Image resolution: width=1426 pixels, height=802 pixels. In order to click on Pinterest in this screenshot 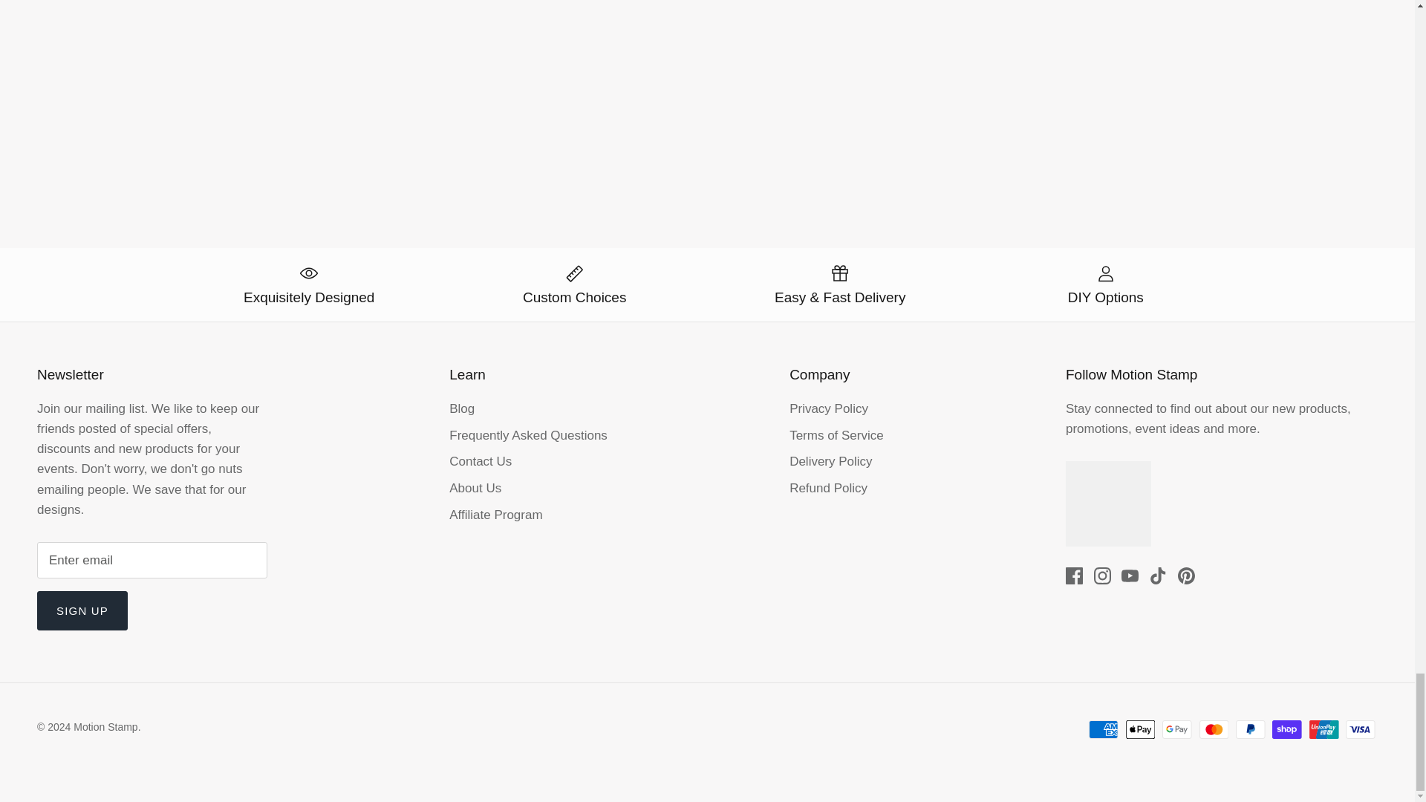, I will do `click(1185, 576)`.